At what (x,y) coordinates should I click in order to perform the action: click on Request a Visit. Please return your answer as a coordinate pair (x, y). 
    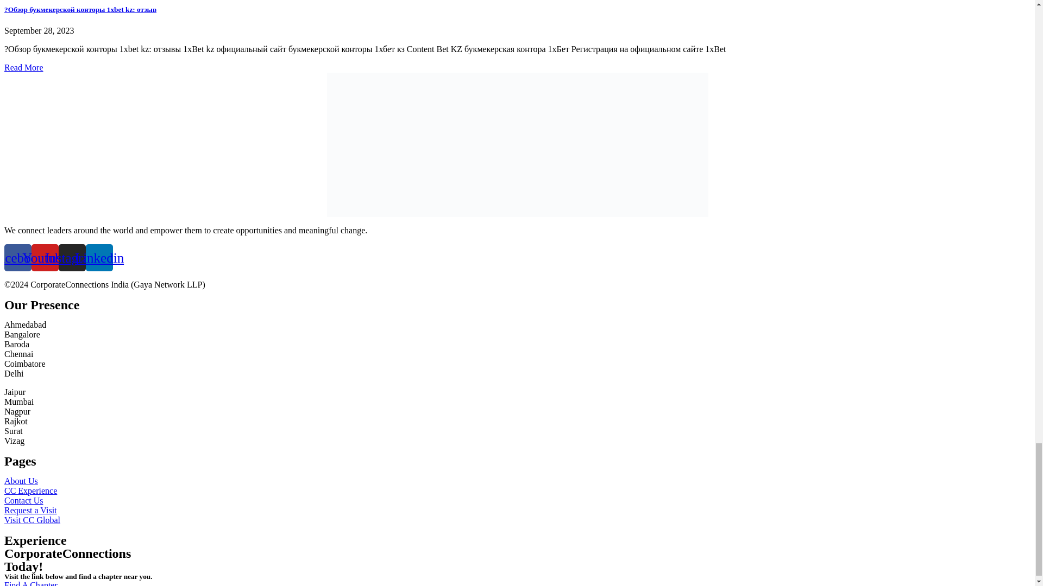
    Looking at the image, I should click on (30, 510).